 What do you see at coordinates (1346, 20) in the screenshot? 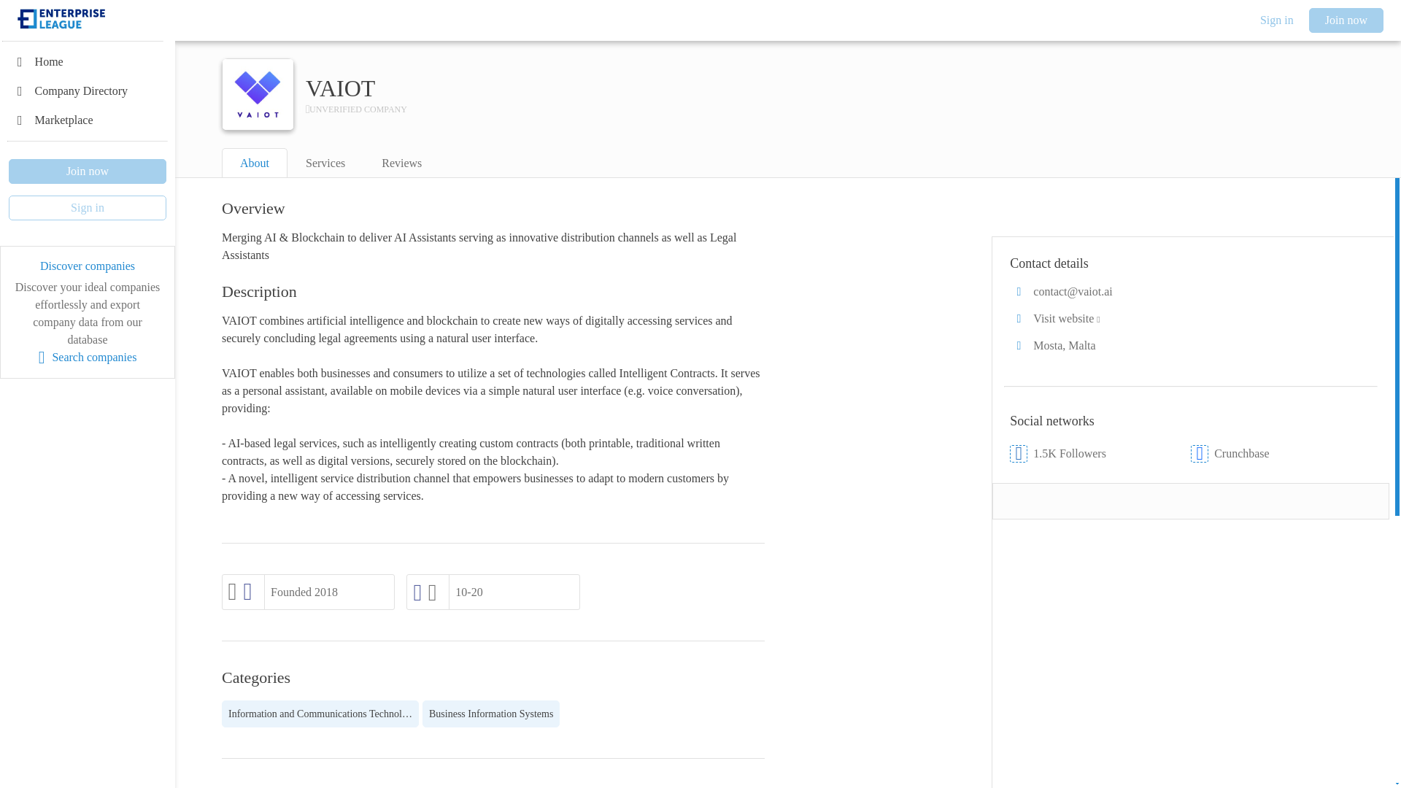
I see `Join now` at bounding box center [1346, 20].